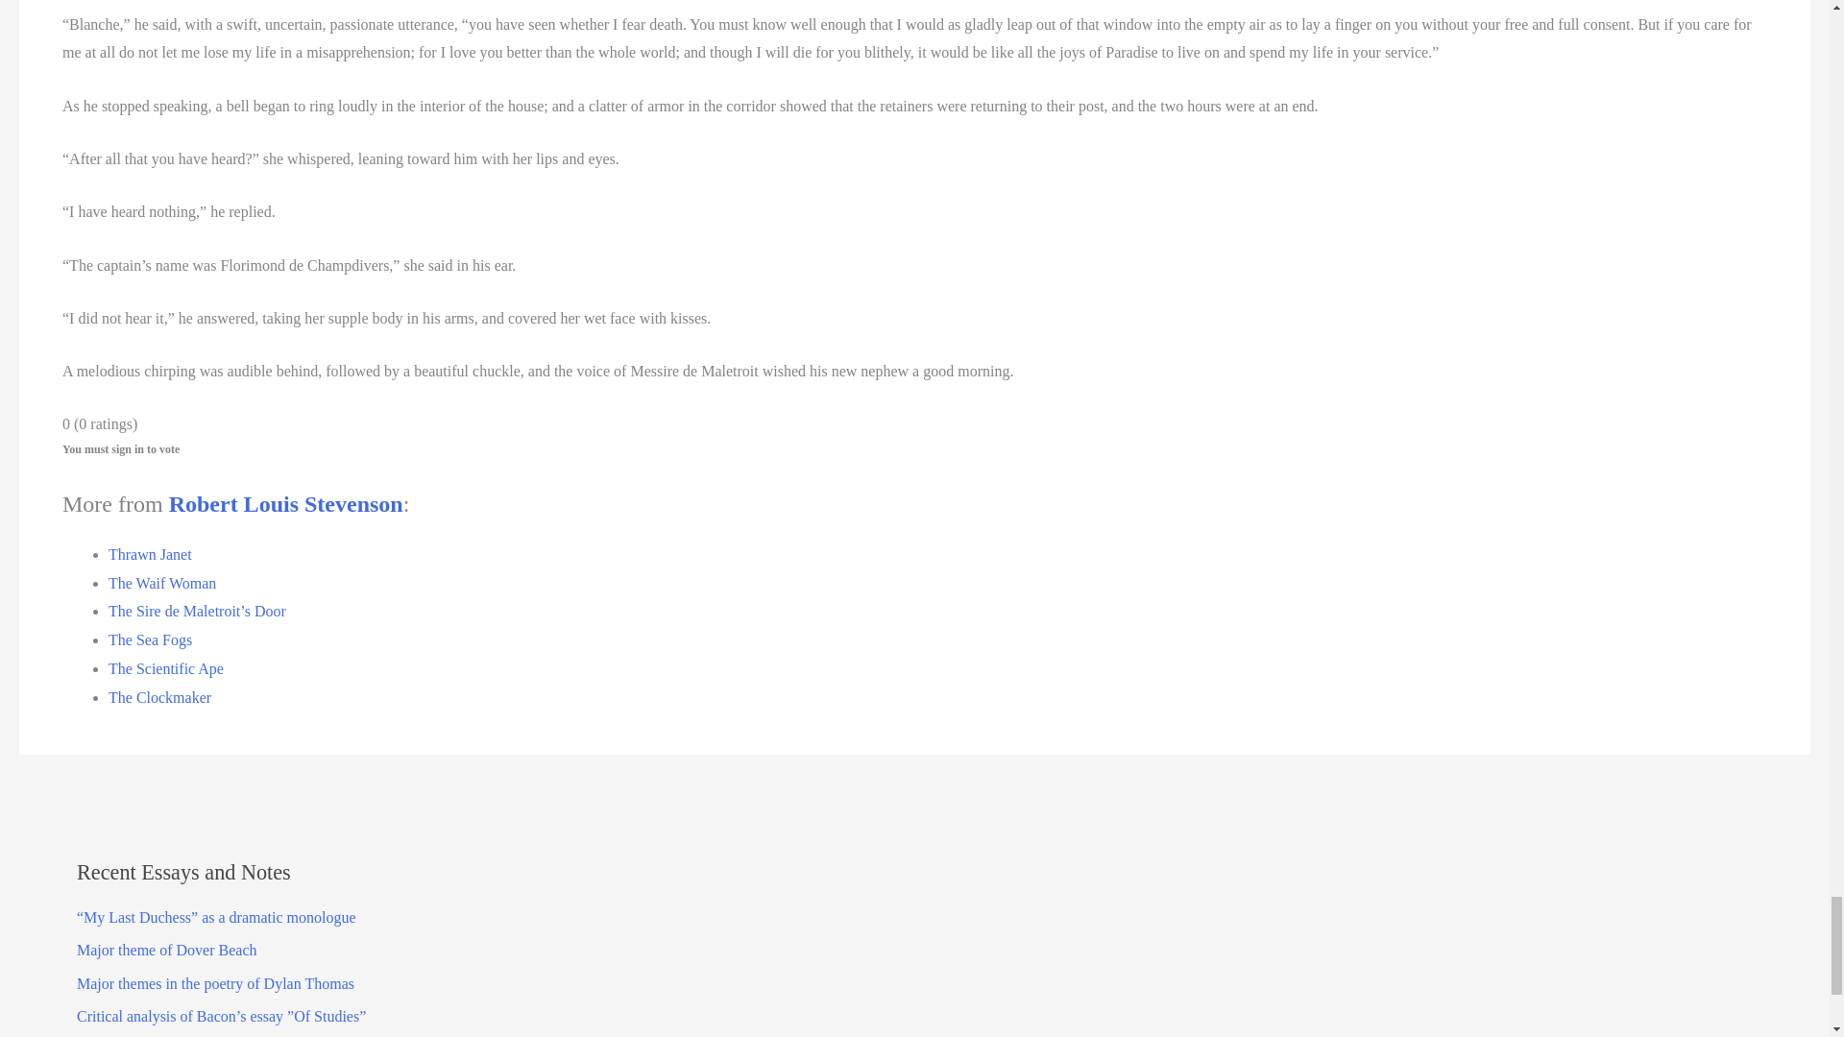 Image resolution: width=1844 pixels, height=1037 pixels. Describe the element at coordinates (150, 639) in the screenshot. I see `The Sea Fogs` at that location.